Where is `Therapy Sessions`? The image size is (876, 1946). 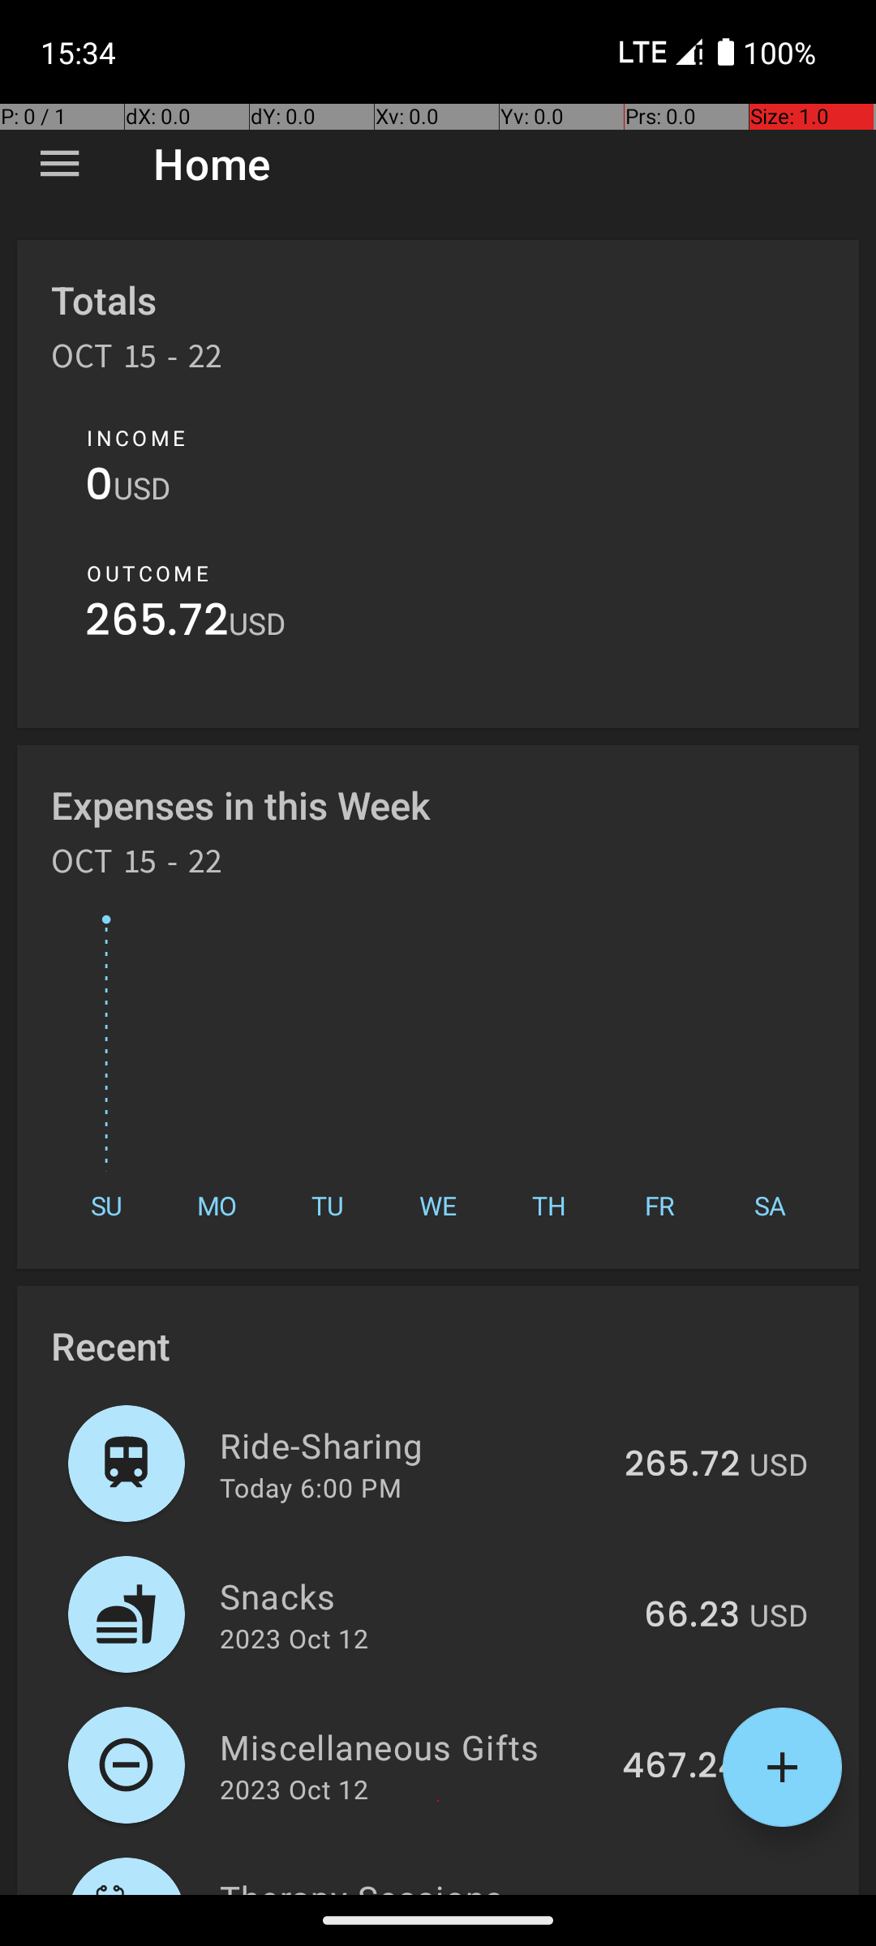 Therapy Sessions is located at coordinates (422, 1884).